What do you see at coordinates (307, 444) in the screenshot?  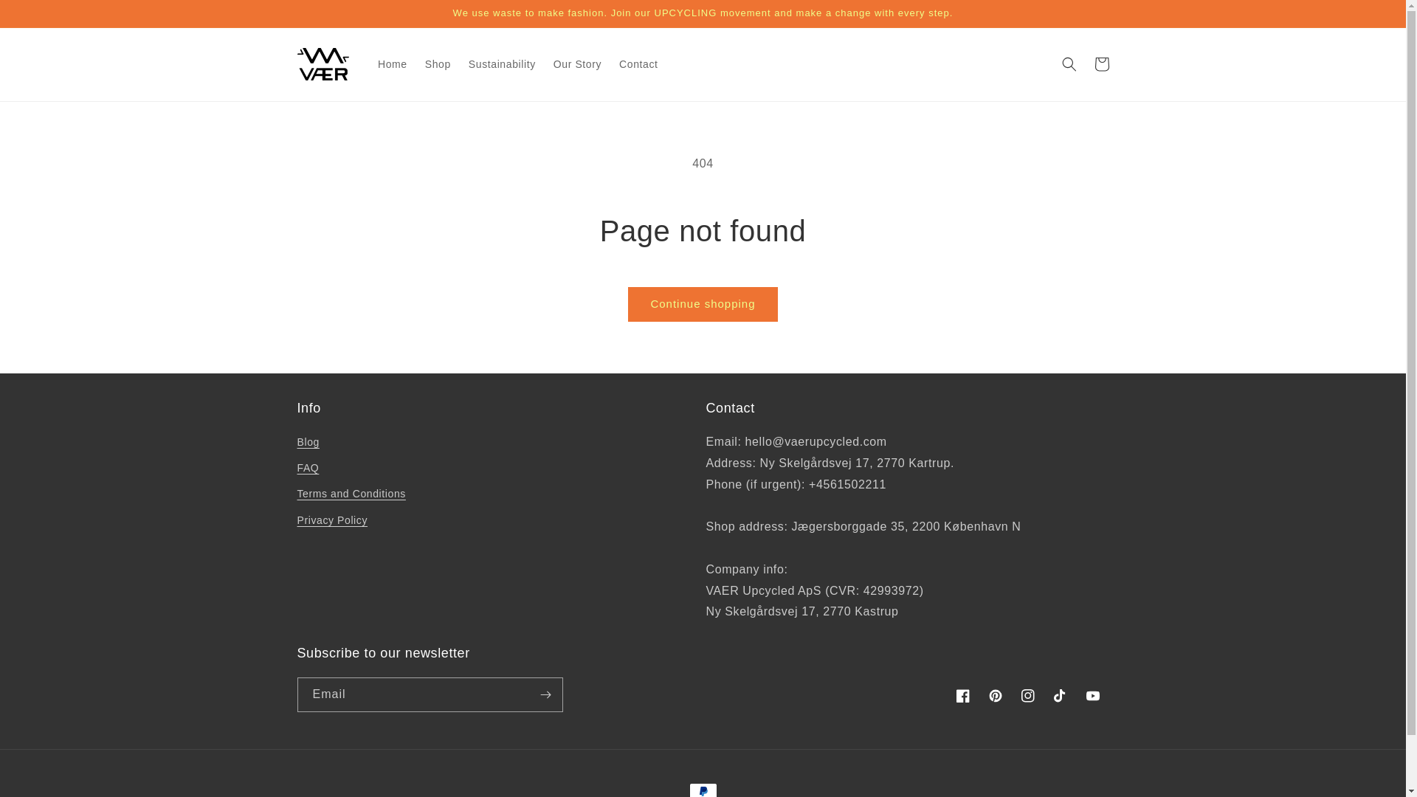 I see `Blog` at bounding box center [307, 444].